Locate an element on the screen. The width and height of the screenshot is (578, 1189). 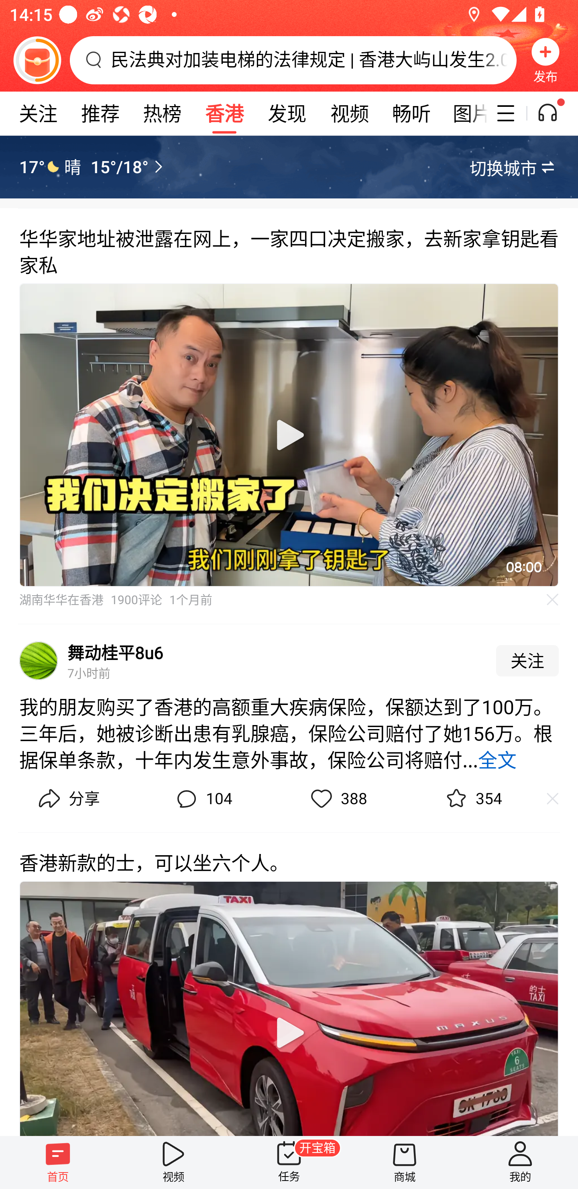
减少此类内容推荐 is located at coordinates (559, 799).